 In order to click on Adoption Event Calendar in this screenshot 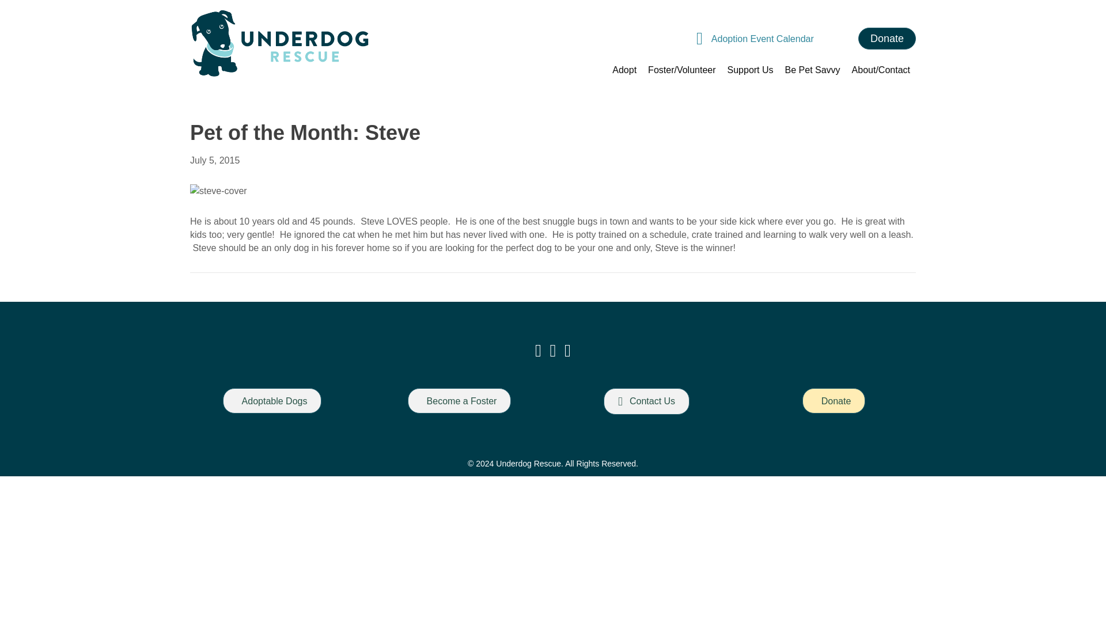, I will do `click(763, 39)`.